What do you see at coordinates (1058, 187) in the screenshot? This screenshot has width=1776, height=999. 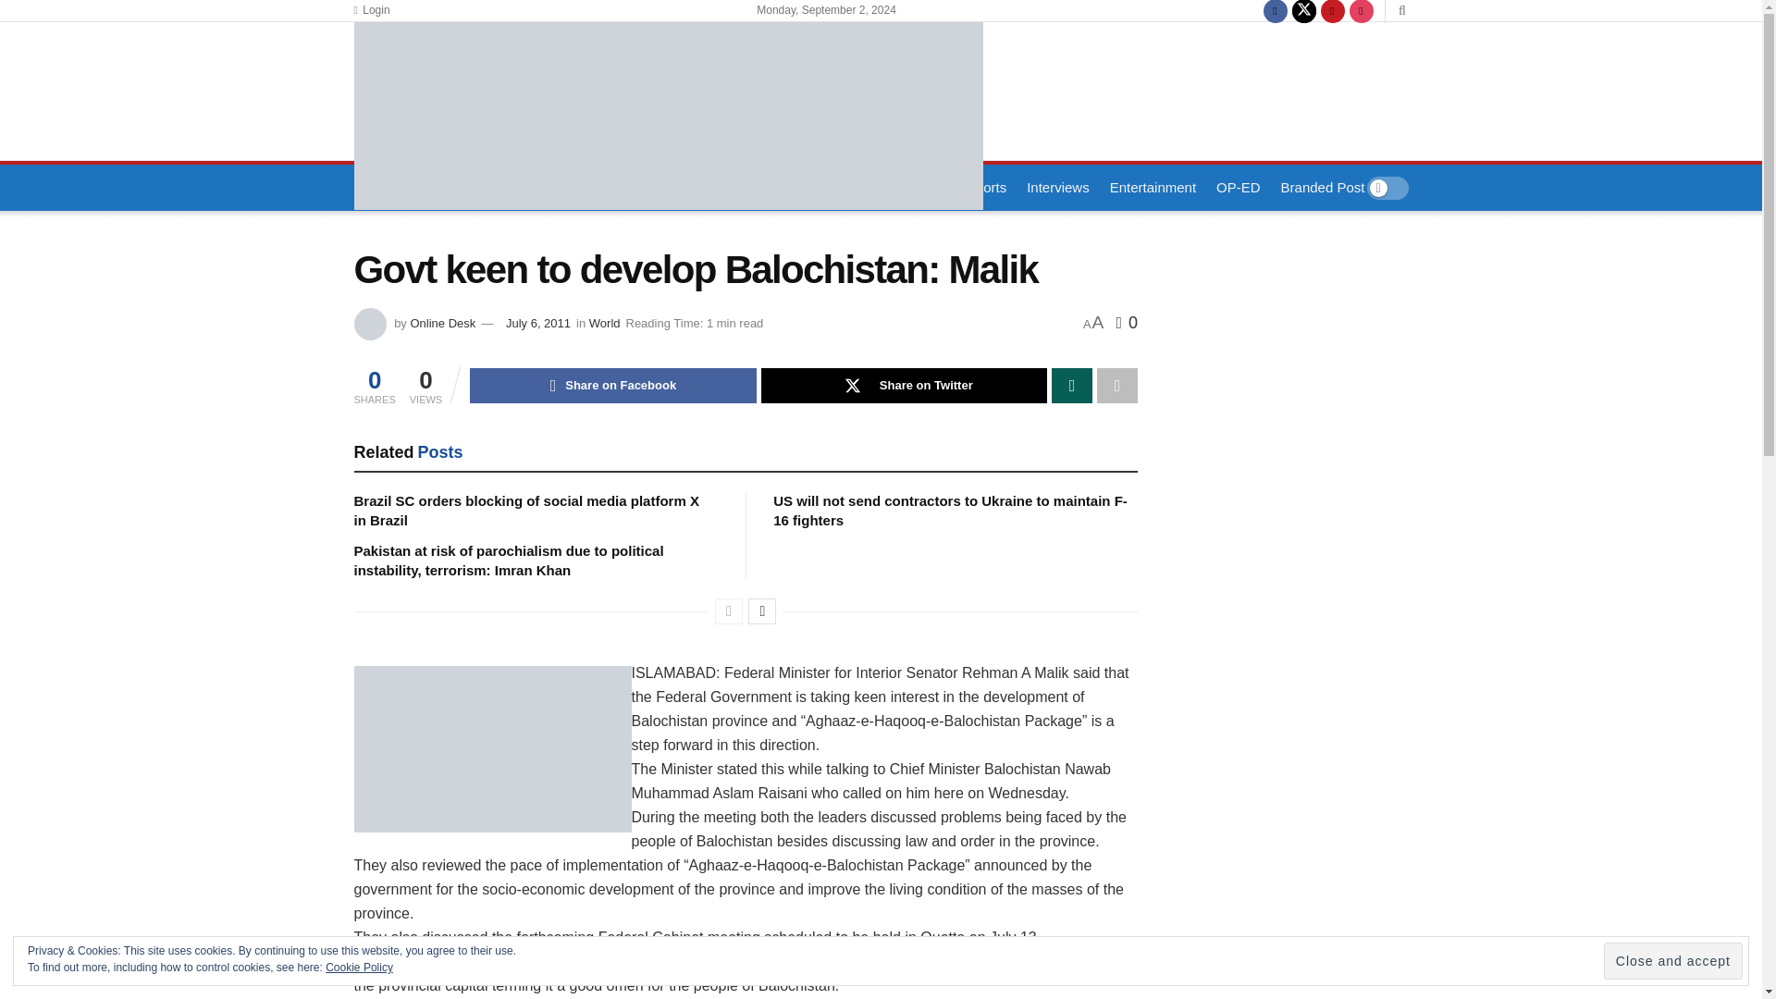 I see `Interviews` at bounding box center [1058, 187].